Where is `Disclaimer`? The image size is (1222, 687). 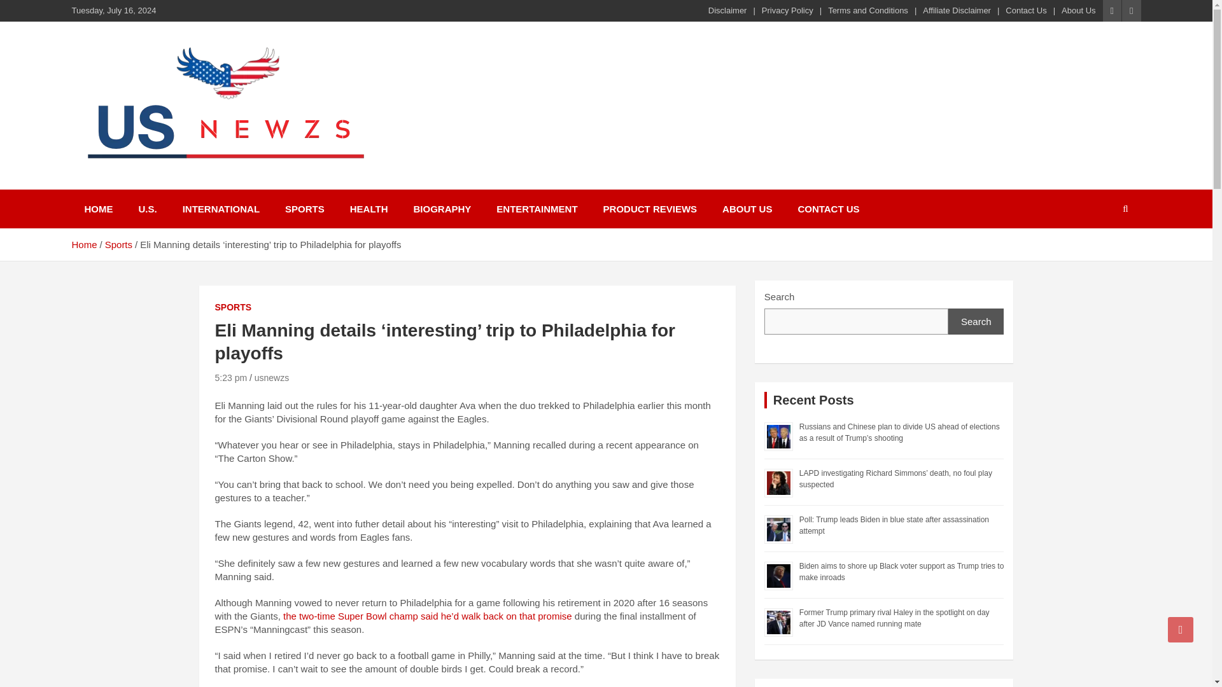
Disclaimer is located at coordinates (727, 10).